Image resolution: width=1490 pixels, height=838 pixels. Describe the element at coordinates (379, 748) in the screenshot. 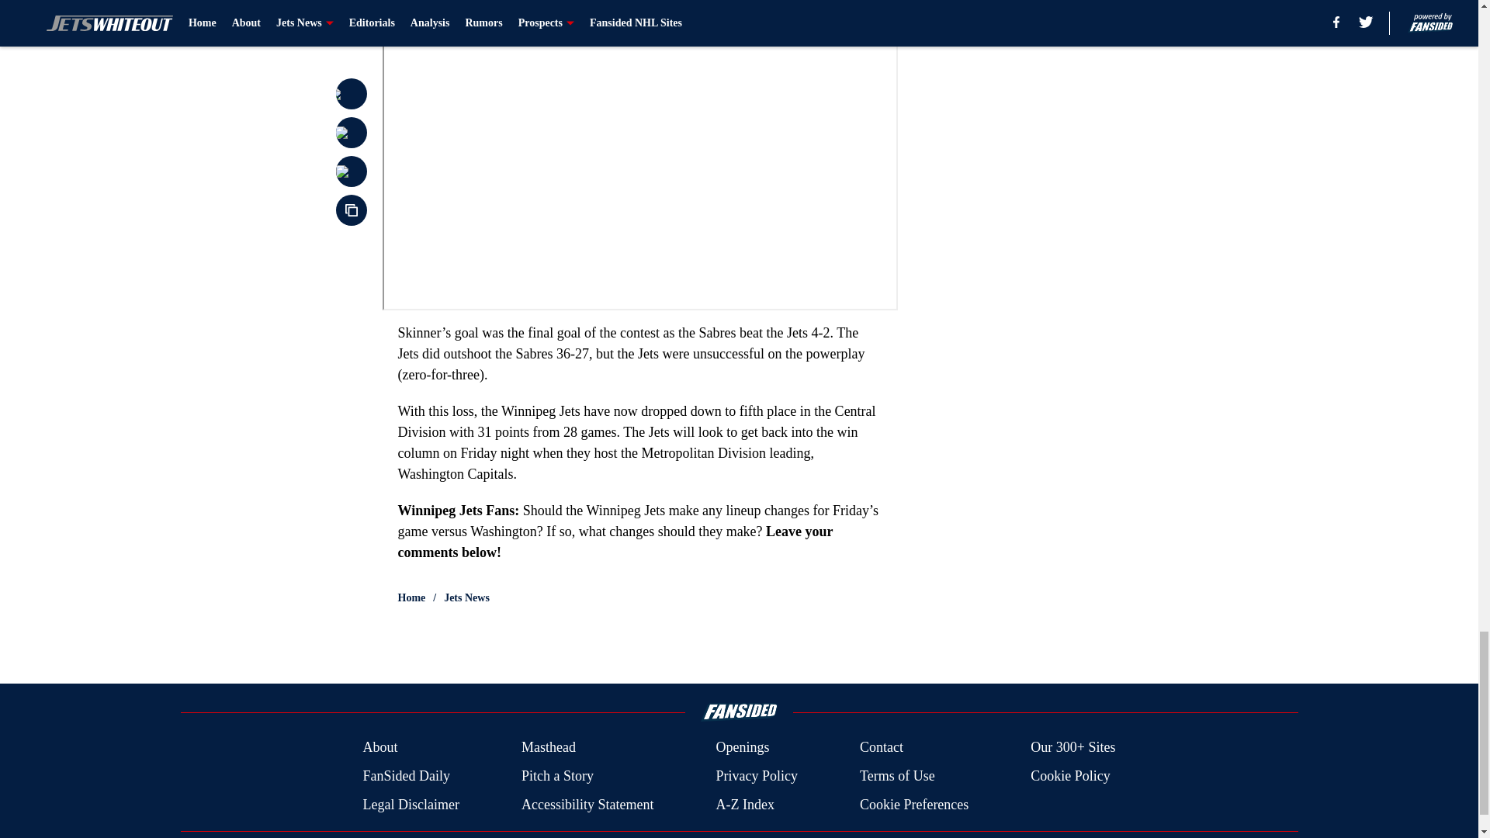

I see `About` at that location.